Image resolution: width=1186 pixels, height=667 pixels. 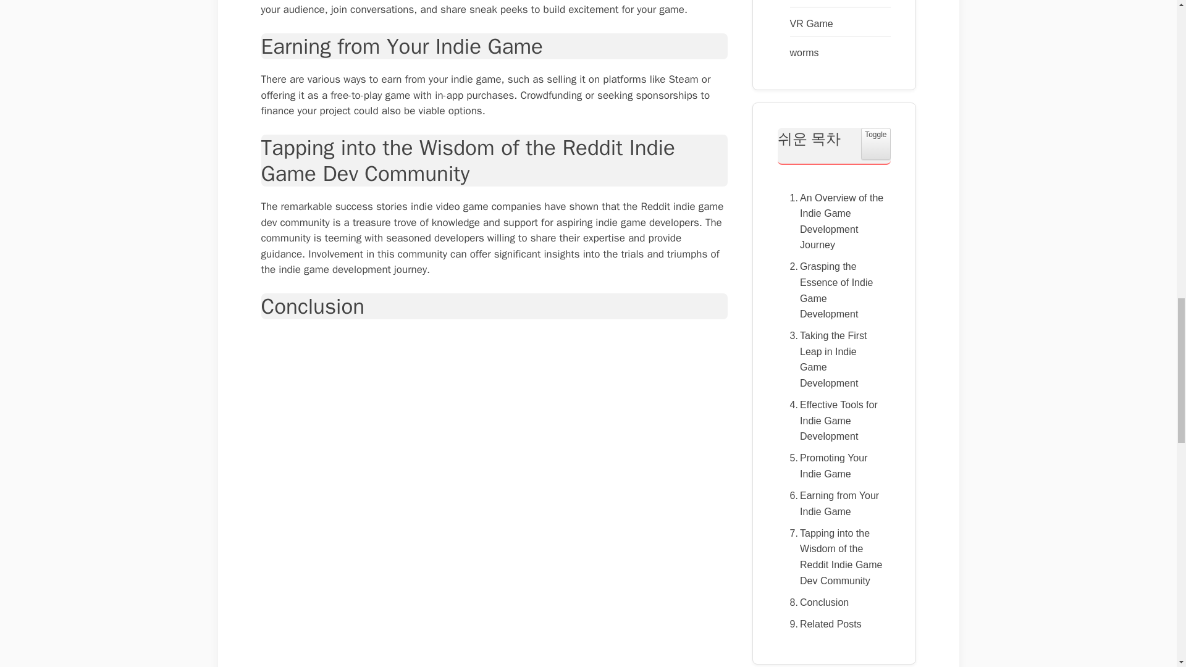 What do you see at coordinates (833, 290) in the screenshot?
I see `Grasping the Essence of Indie Game Development` at bounding box center [833, 290].